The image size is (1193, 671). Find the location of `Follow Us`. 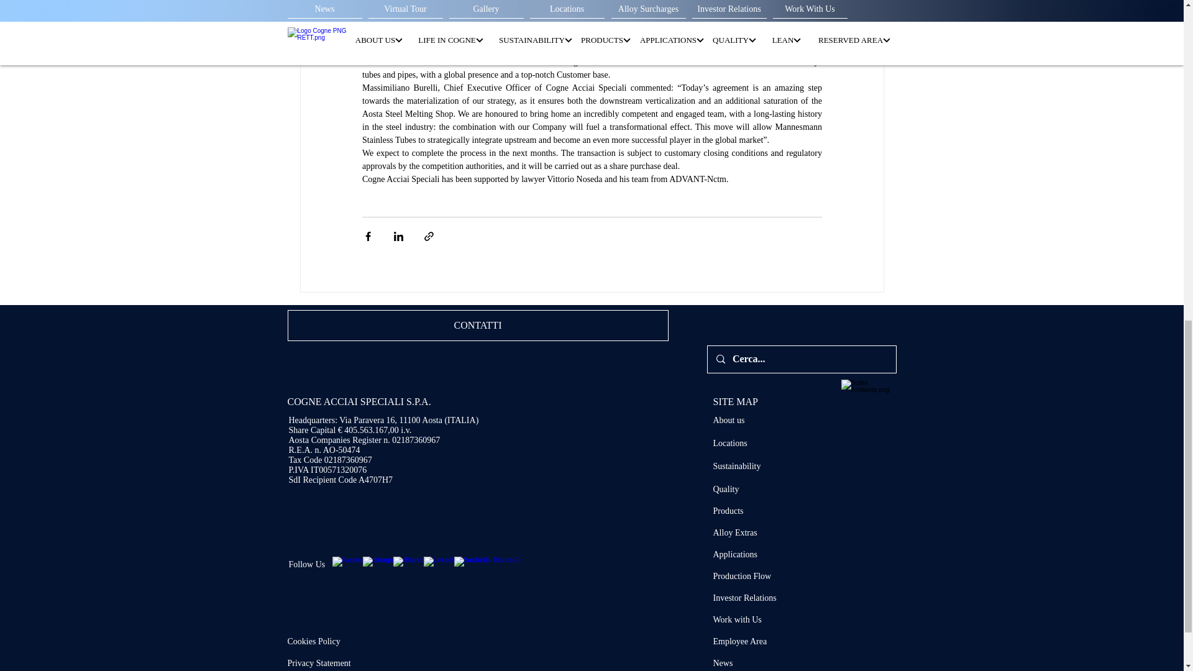

Follow Us is located at coordinates (306, 564).